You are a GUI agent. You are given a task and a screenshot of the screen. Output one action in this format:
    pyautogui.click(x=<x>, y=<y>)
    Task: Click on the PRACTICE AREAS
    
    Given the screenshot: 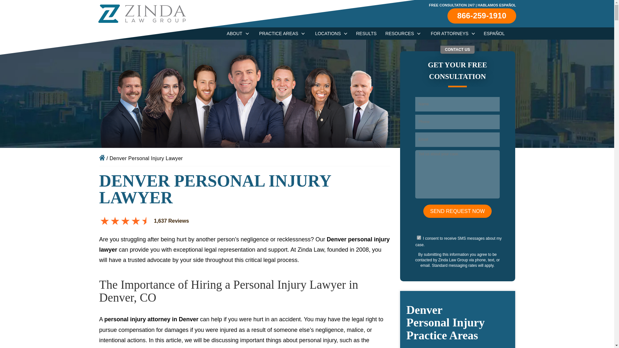 What is the action you would take?
    pyautogui.click(x=279, y=34)
    